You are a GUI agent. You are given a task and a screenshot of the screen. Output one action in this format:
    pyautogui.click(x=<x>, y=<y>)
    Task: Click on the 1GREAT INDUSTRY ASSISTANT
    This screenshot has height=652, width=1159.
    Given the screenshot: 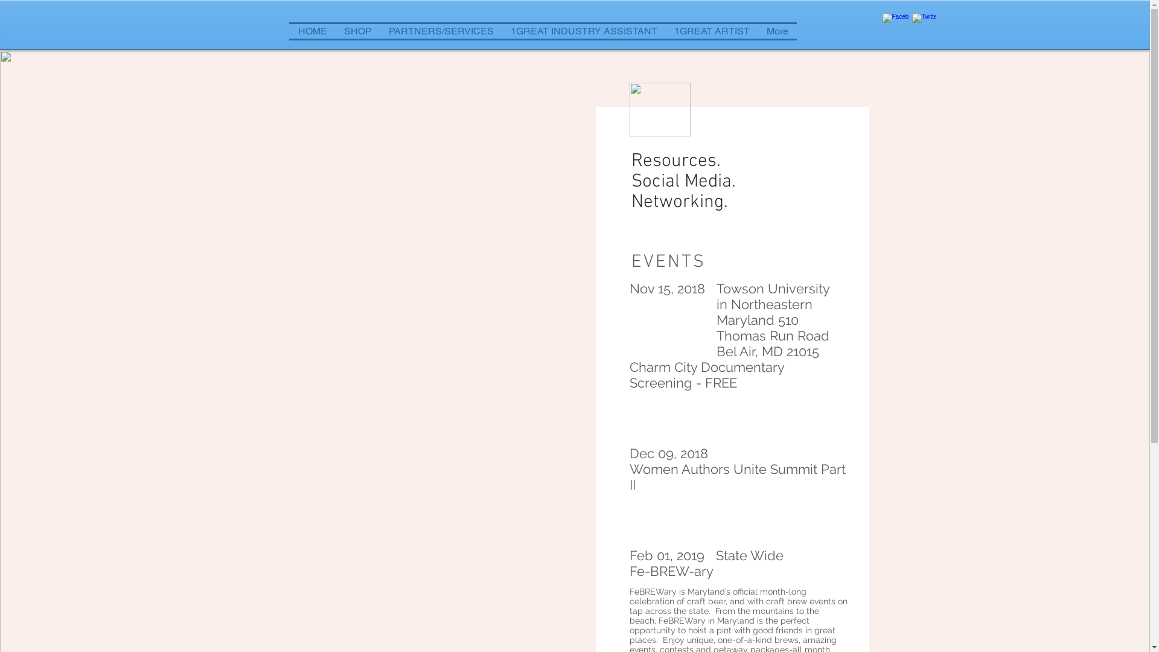 What is the action you would take?
    pyautogui.click(x=584, y=31)
    